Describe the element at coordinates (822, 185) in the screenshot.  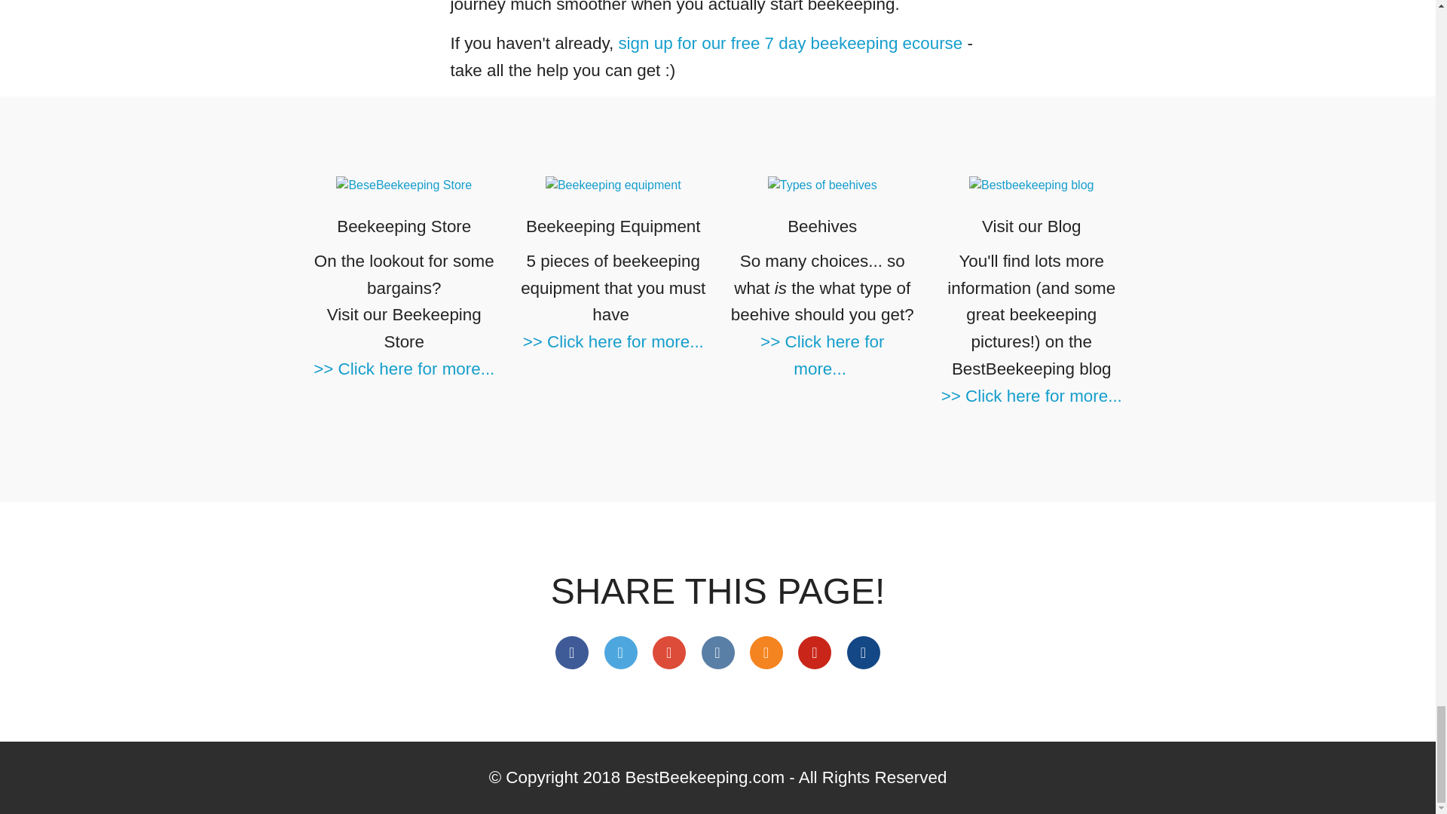
I see `Which Beehive?` at that location.